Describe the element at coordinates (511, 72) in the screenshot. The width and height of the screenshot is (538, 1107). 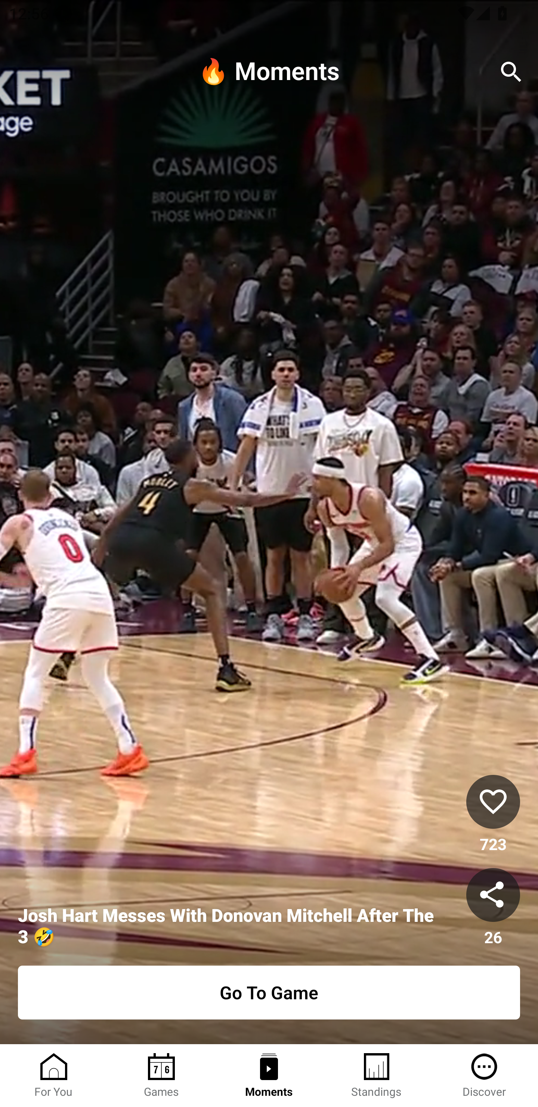
I see `search` at that location.